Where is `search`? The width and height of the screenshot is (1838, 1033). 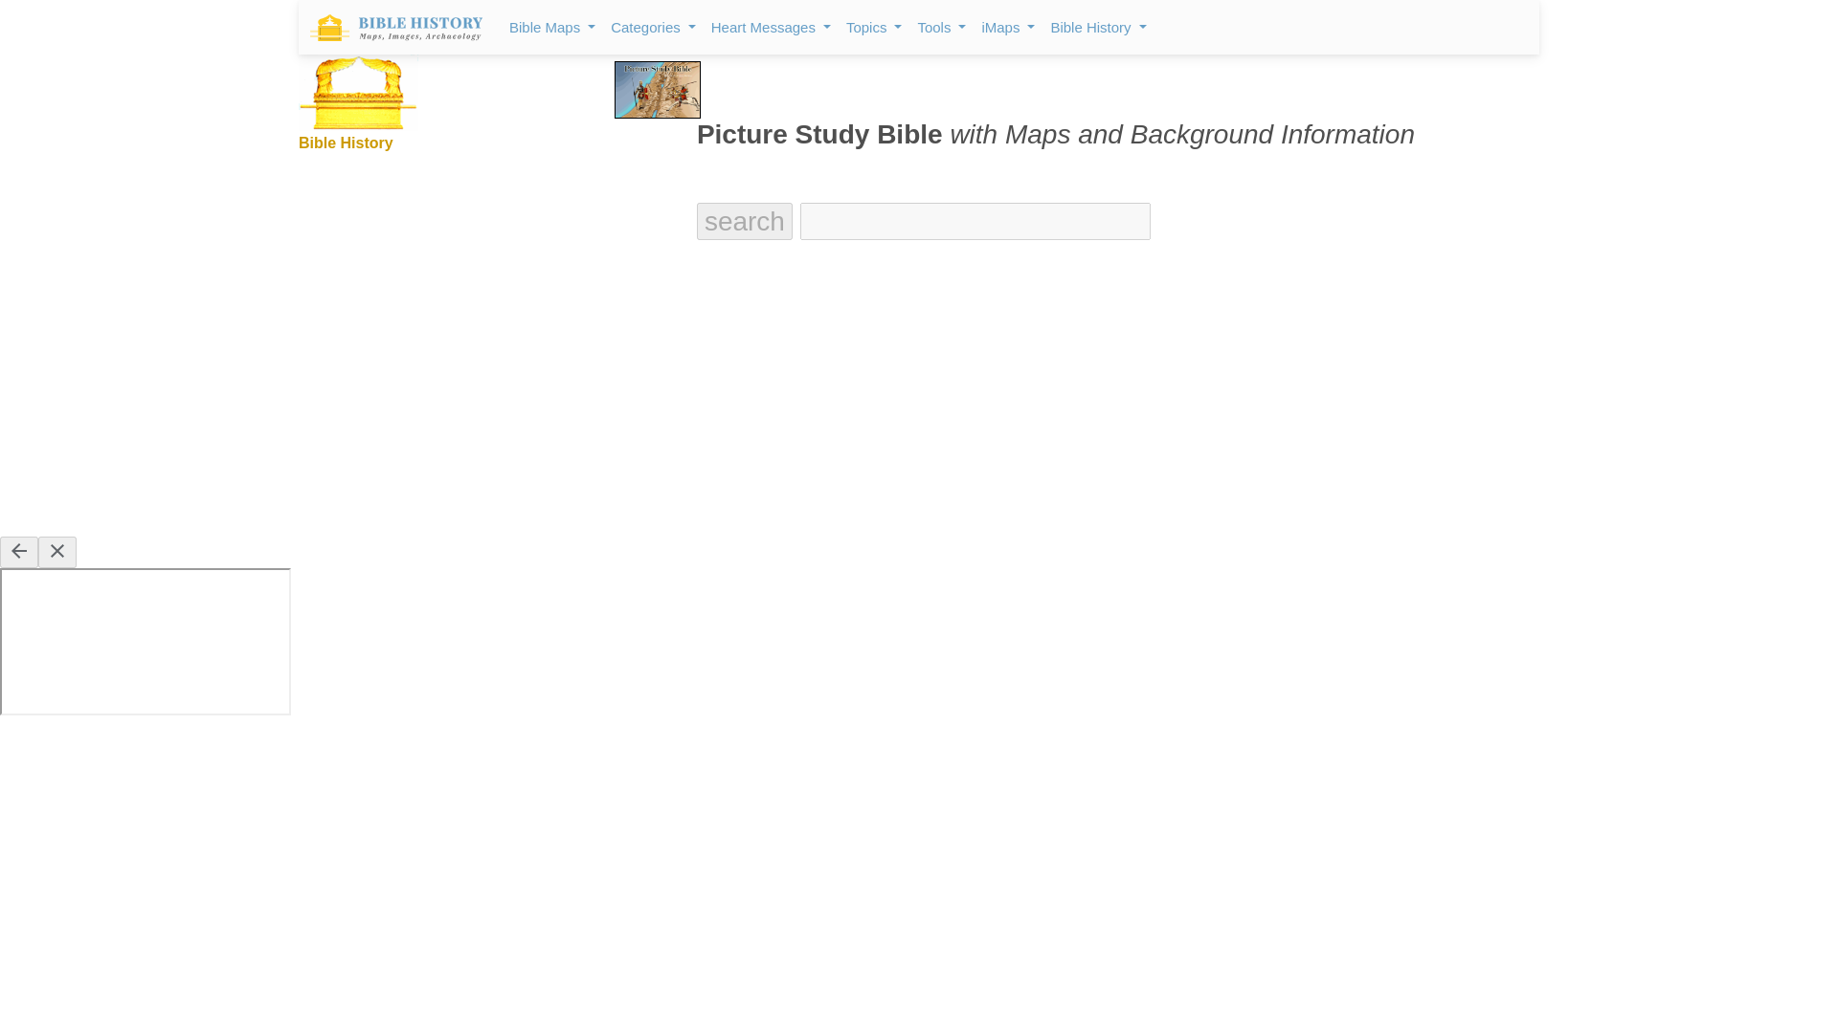
search is located at coordinates (744, 221).